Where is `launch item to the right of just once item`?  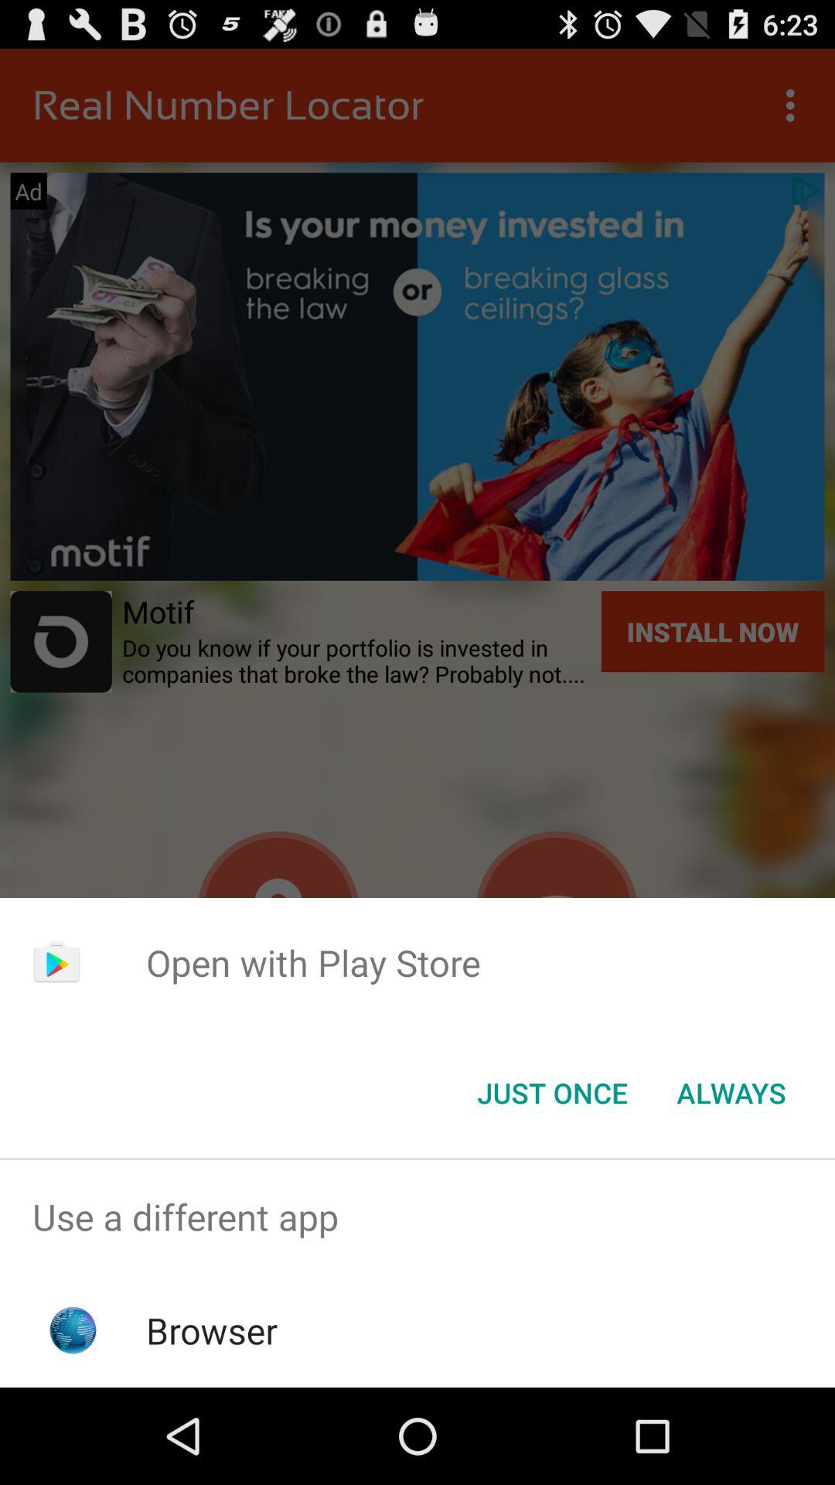 launch item to the right of just once item is located at coordinates (731, 1093).